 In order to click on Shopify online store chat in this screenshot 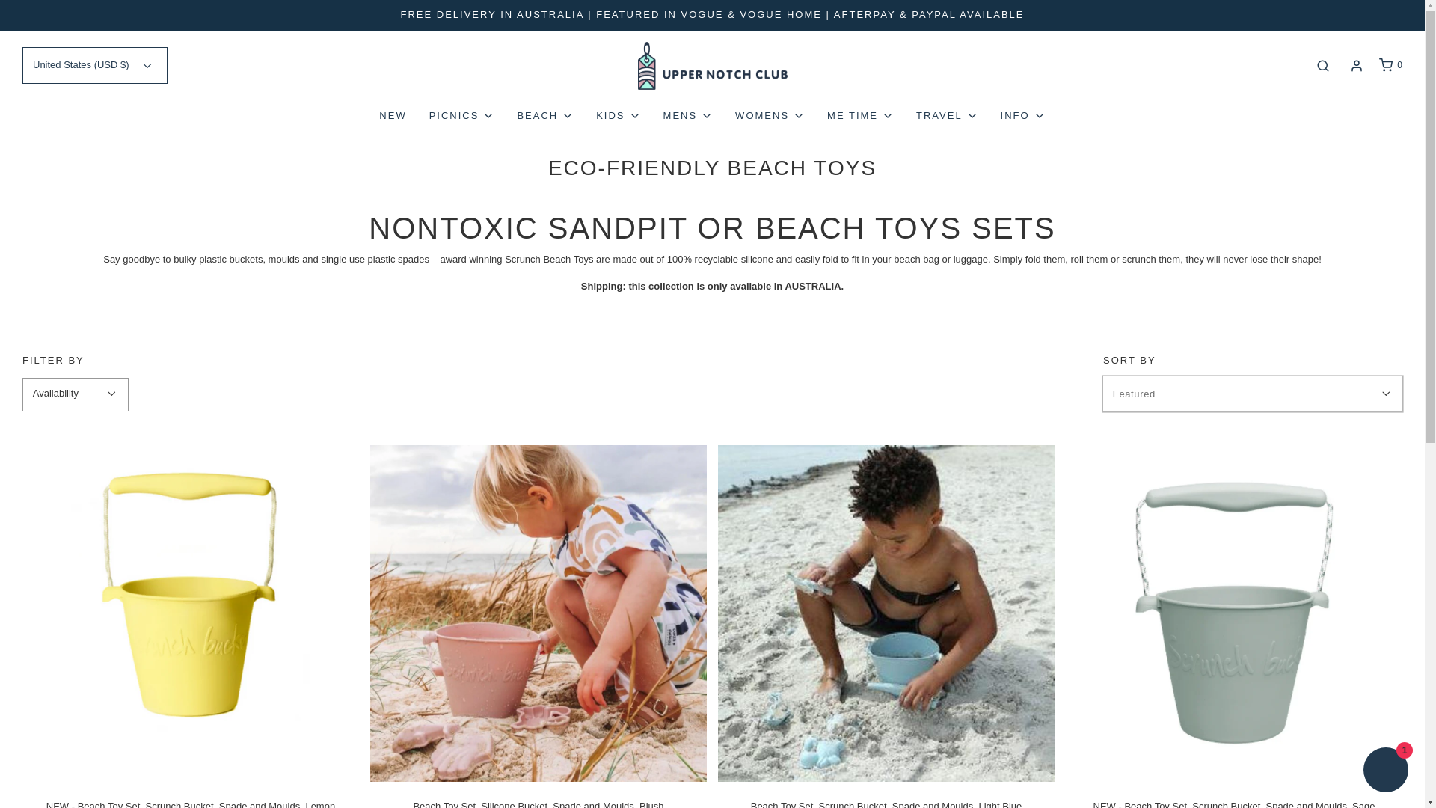, I will do `click(1385, 771)`.